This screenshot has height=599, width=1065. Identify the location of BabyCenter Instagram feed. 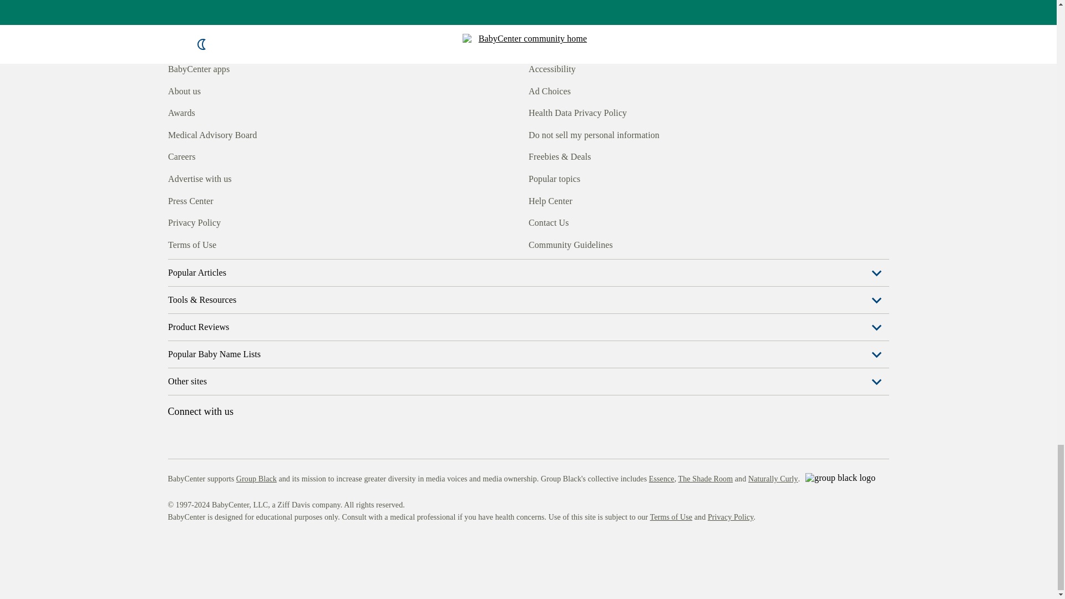
(201, 243).